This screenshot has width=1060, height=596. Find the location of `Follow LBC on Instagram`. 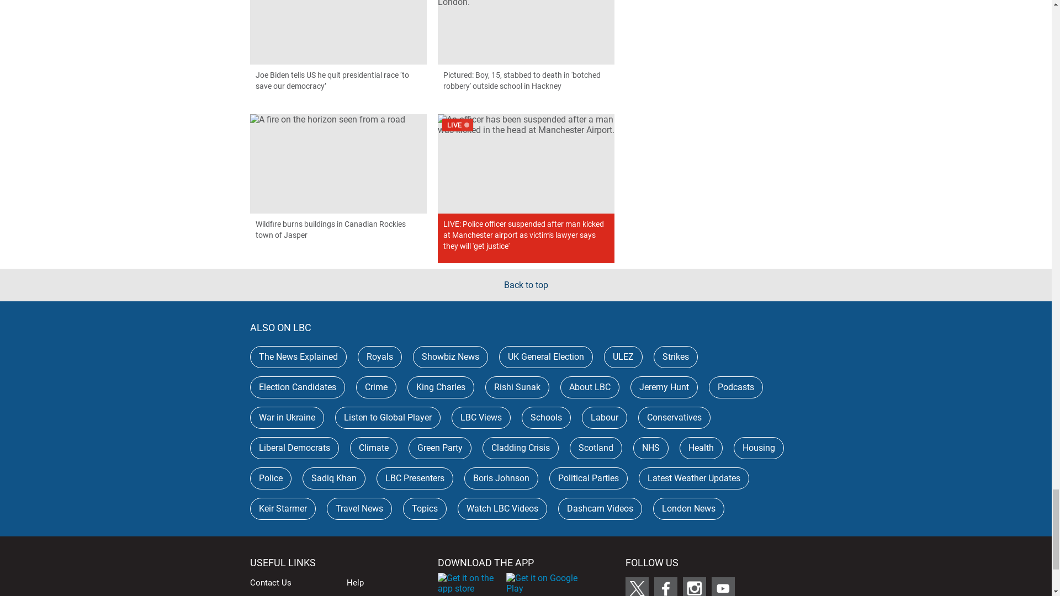

Follow LBC on Instagram is located at coordinates (694, 587).